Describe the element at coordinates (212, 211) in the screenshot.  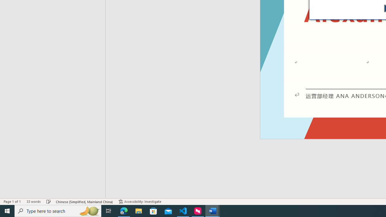
I see `Word - 2 running windows` at that location.